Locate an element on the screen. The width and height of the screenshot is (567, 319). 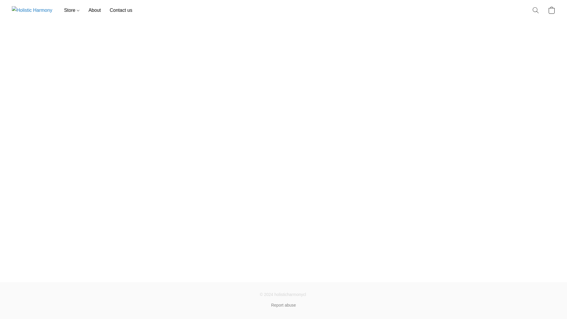
About is located at coordinates (94, 10).